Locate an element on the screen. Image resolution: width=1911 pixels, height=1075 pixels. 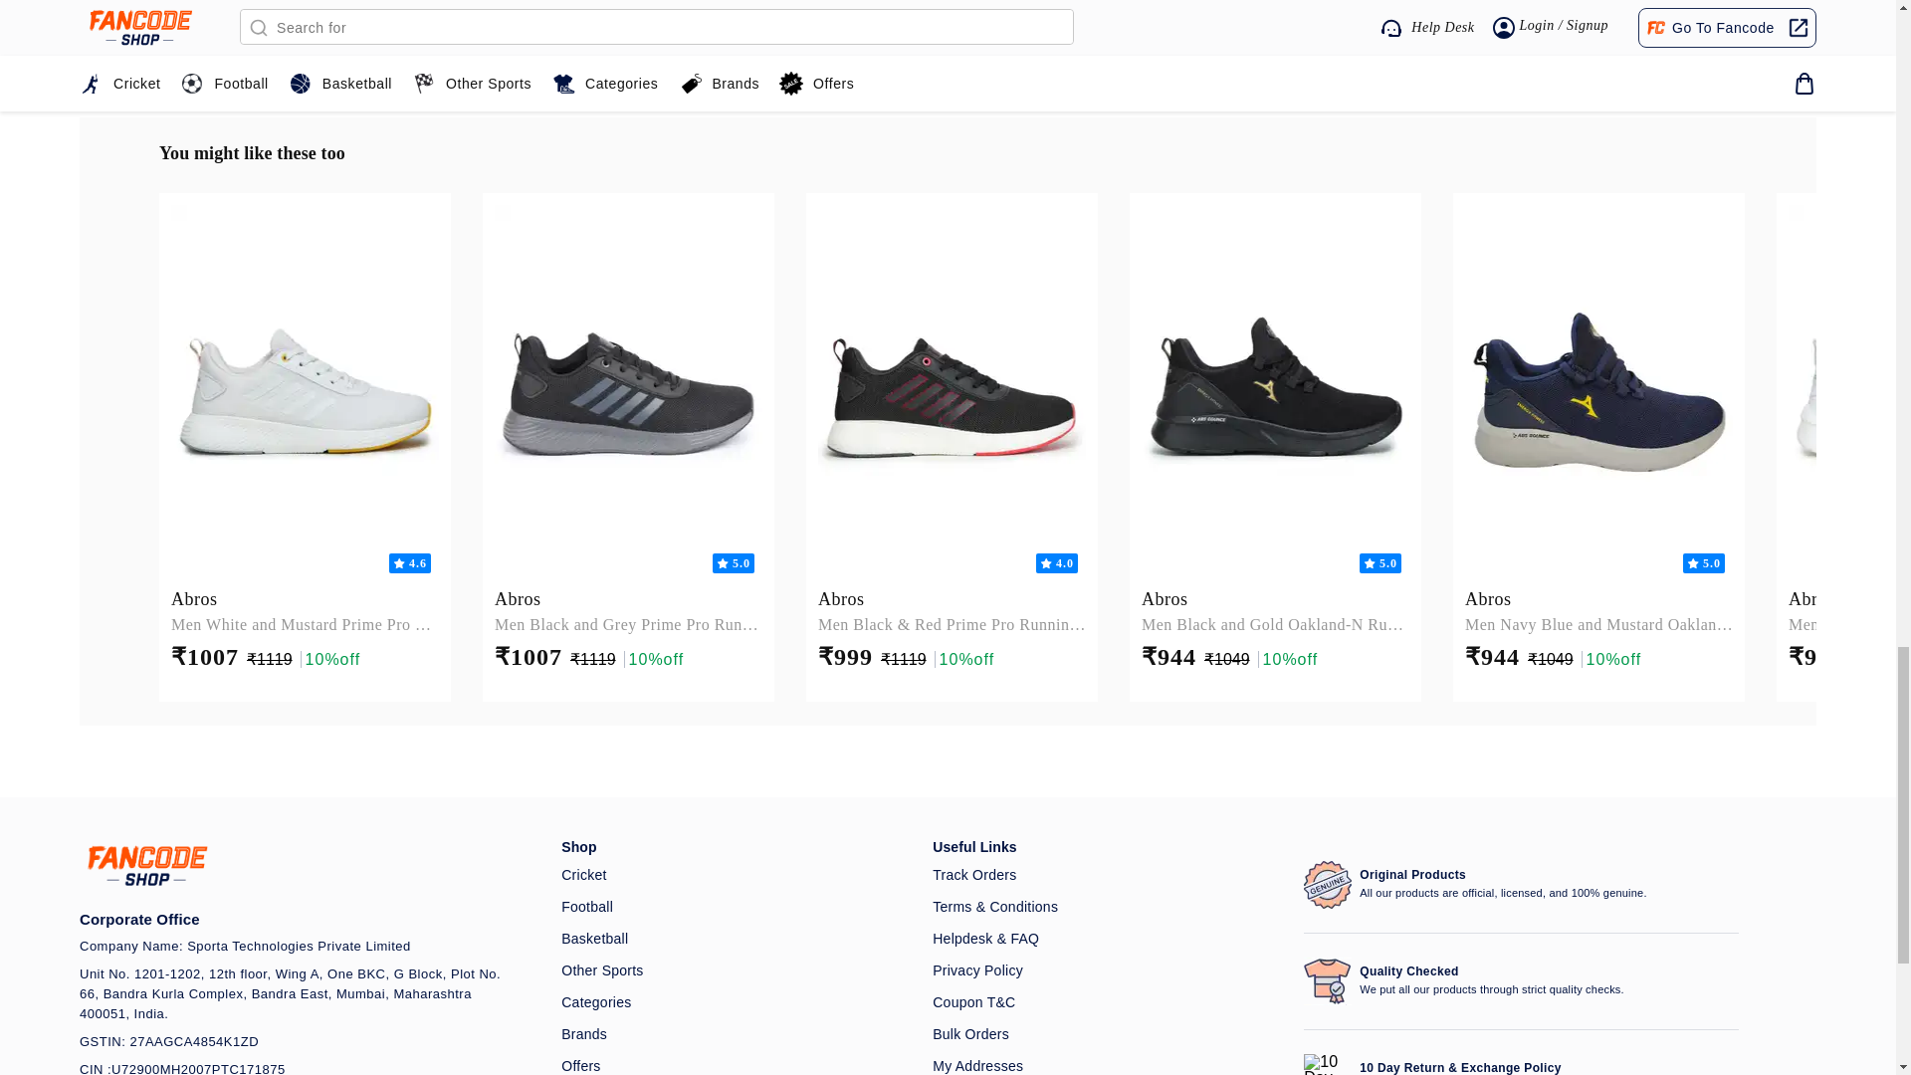
Football is located at coordinates (735, 906).